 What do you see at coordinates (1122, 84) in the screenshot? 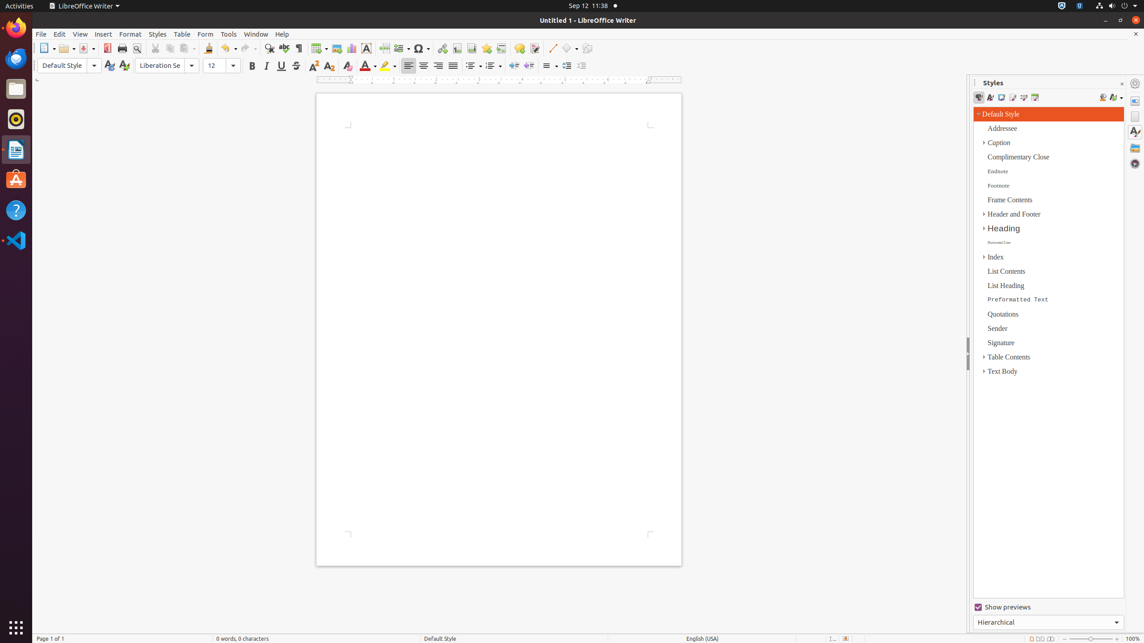
I see `Close Sidebar Deck` at bounding box center [1122, 84].